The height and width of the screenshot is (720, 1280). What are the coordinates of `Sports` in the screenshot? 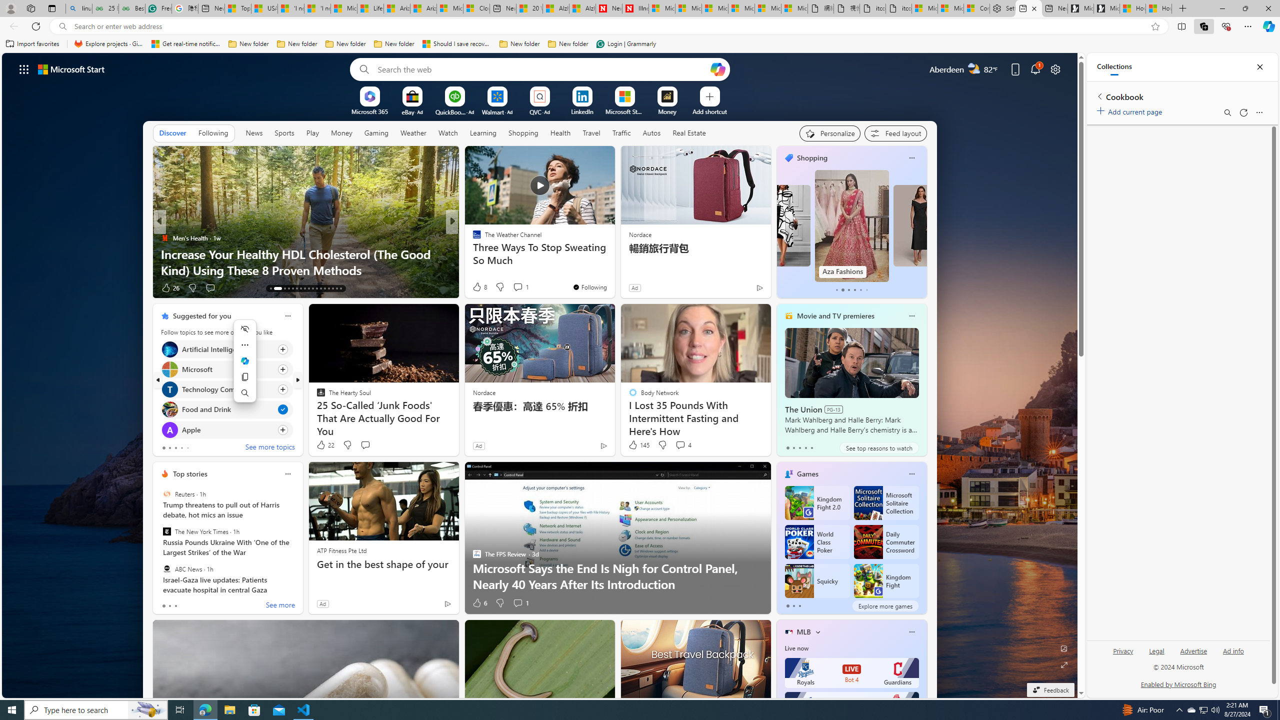 It's located at (284, 133).